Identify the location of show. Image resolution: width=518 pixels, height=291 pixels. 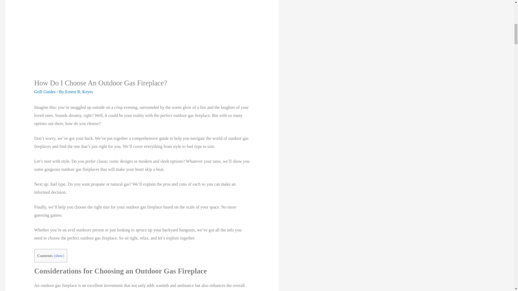
(59, 255).